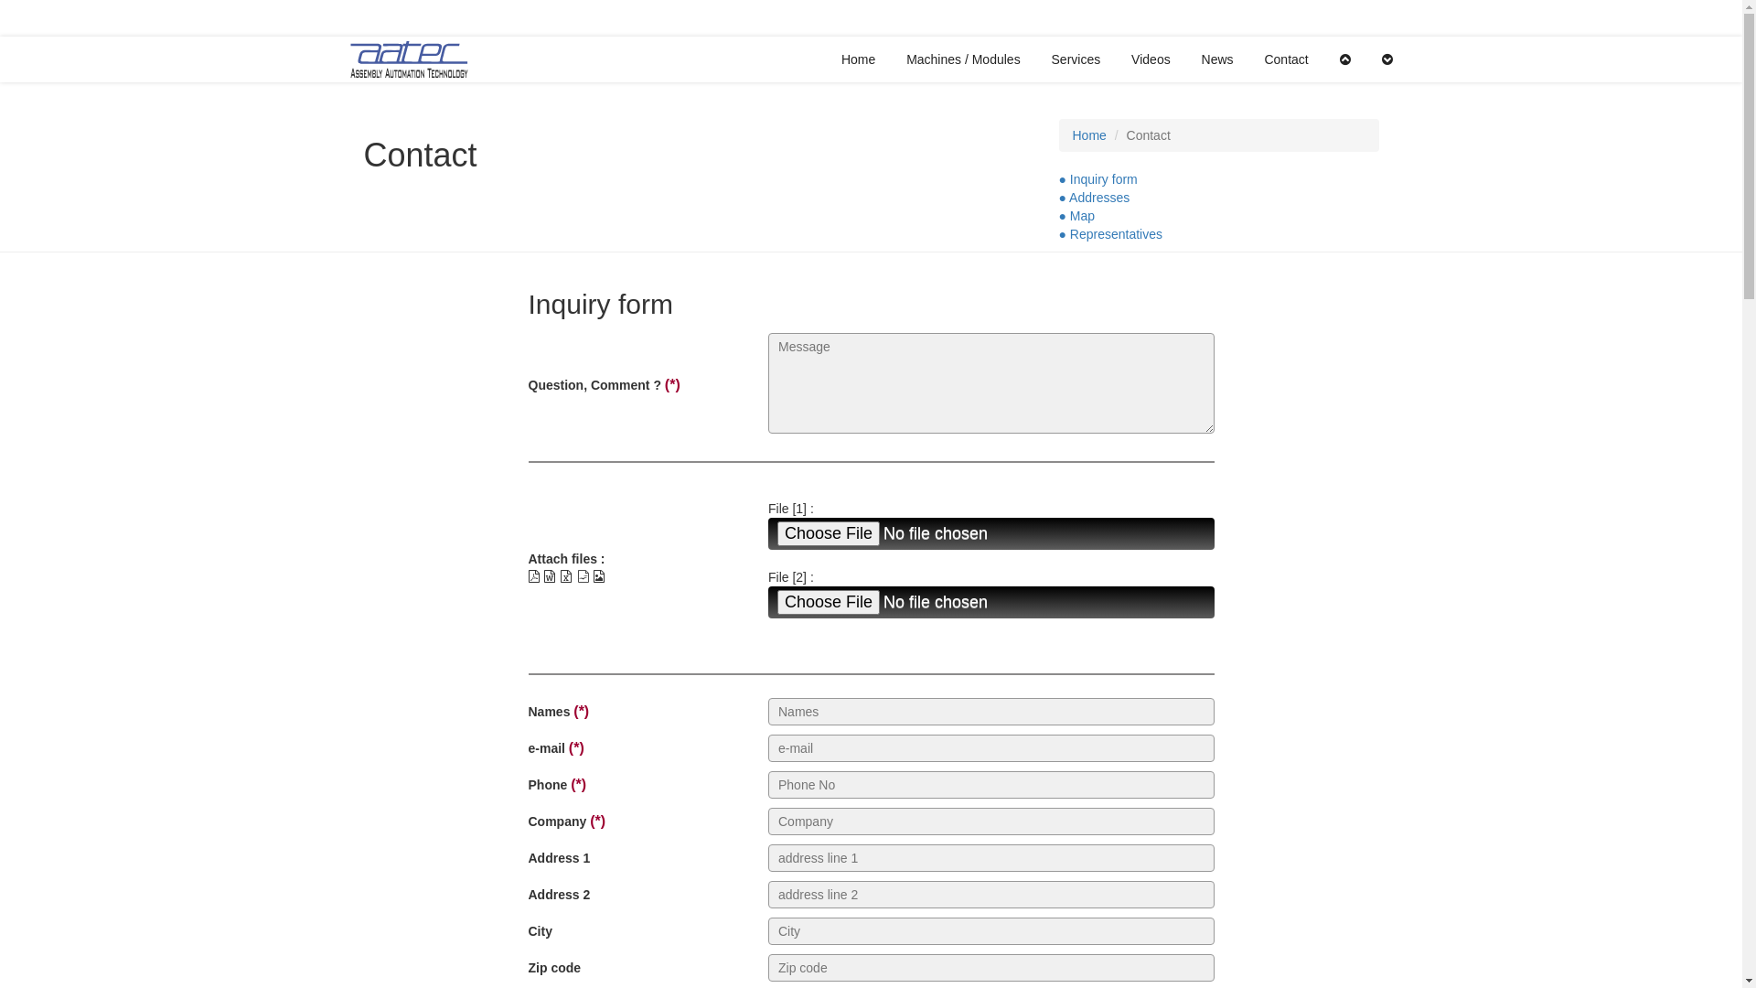 Image resolution: width=1756 pixels, height=988 pixels. What do you see at coordinates (1339, 18) in the screenshot?
I see `info@aatec.ch` at bounding box center [1339, 18].